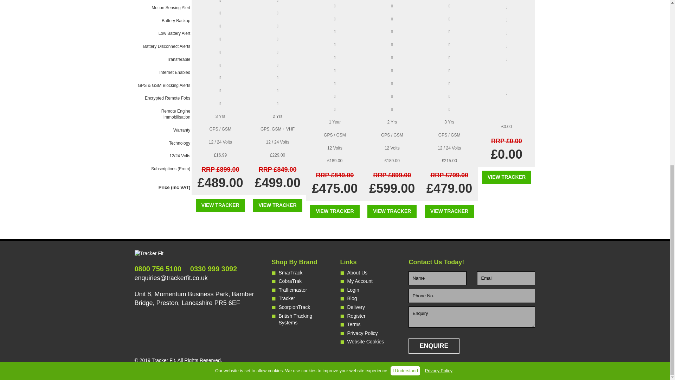 This screenshot has width=675, height=380. What do you see at coordinates (437, 278) in the screenshot?
I see `Name` at bounding box center [437, 278].